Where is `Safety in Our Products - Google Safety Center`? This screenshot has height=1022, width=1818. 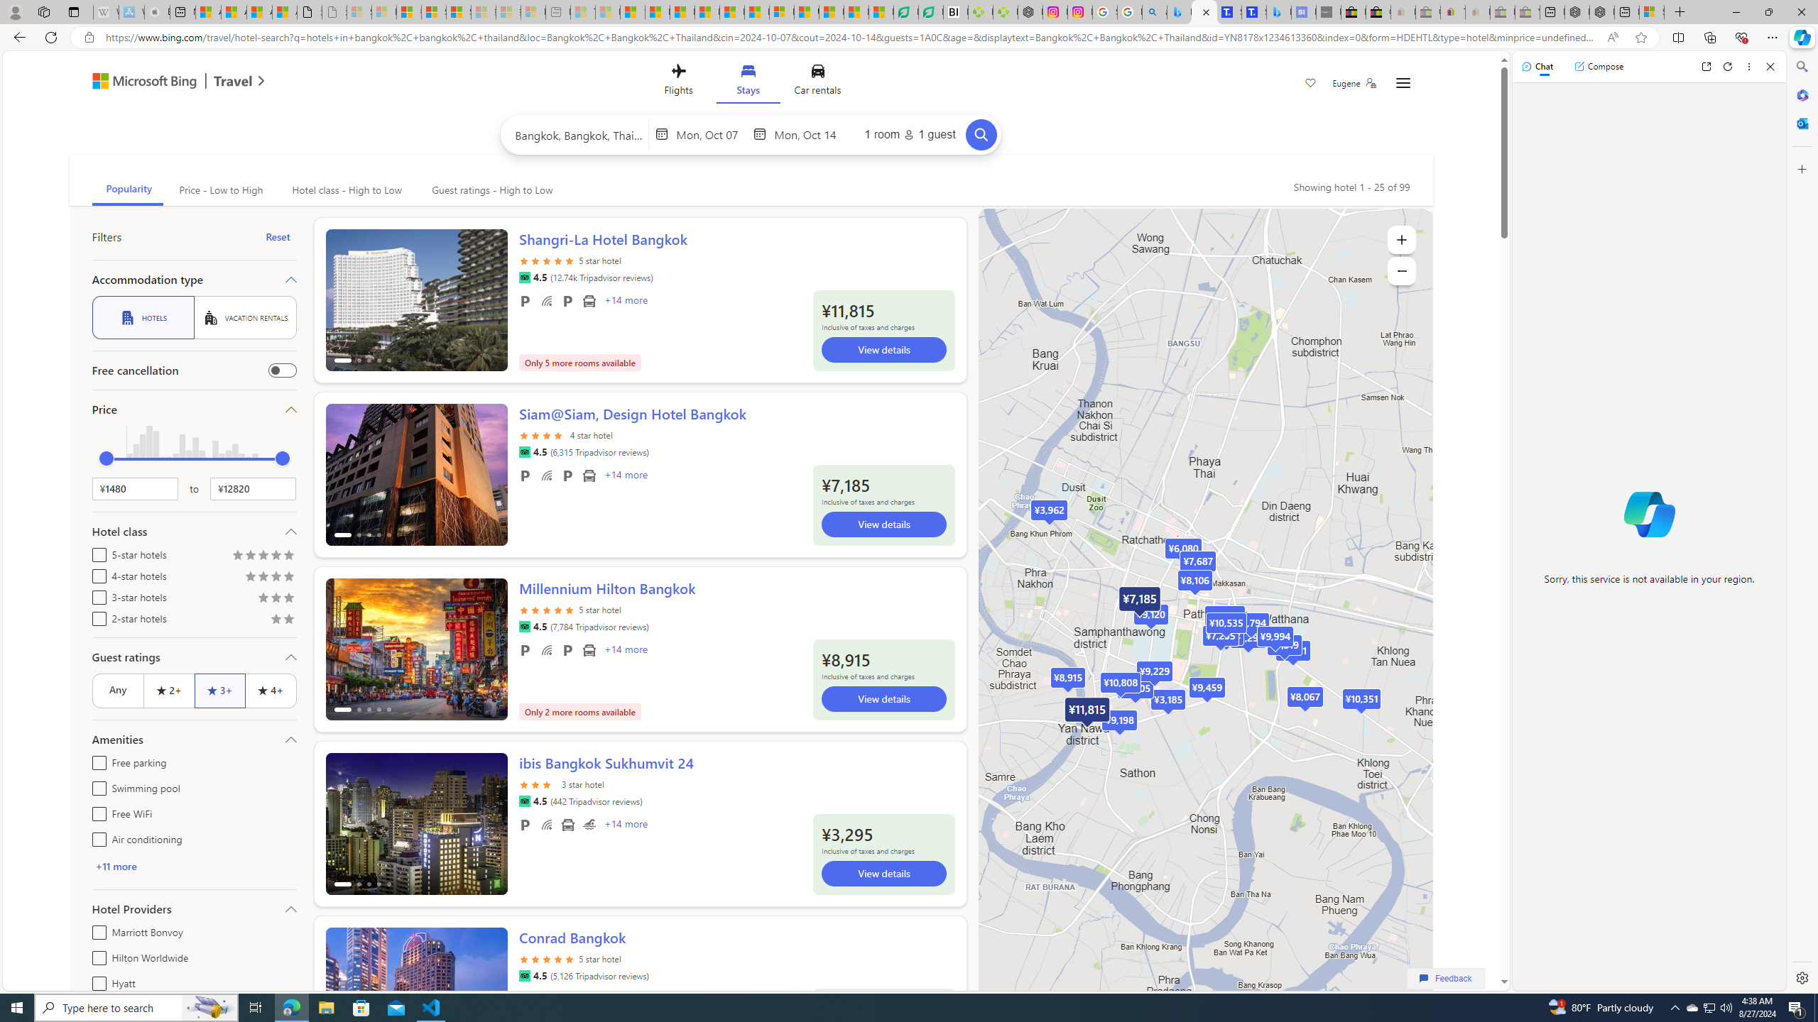 Safety in Our Products - Google Safety Center is located at coordinates (1105, 12).